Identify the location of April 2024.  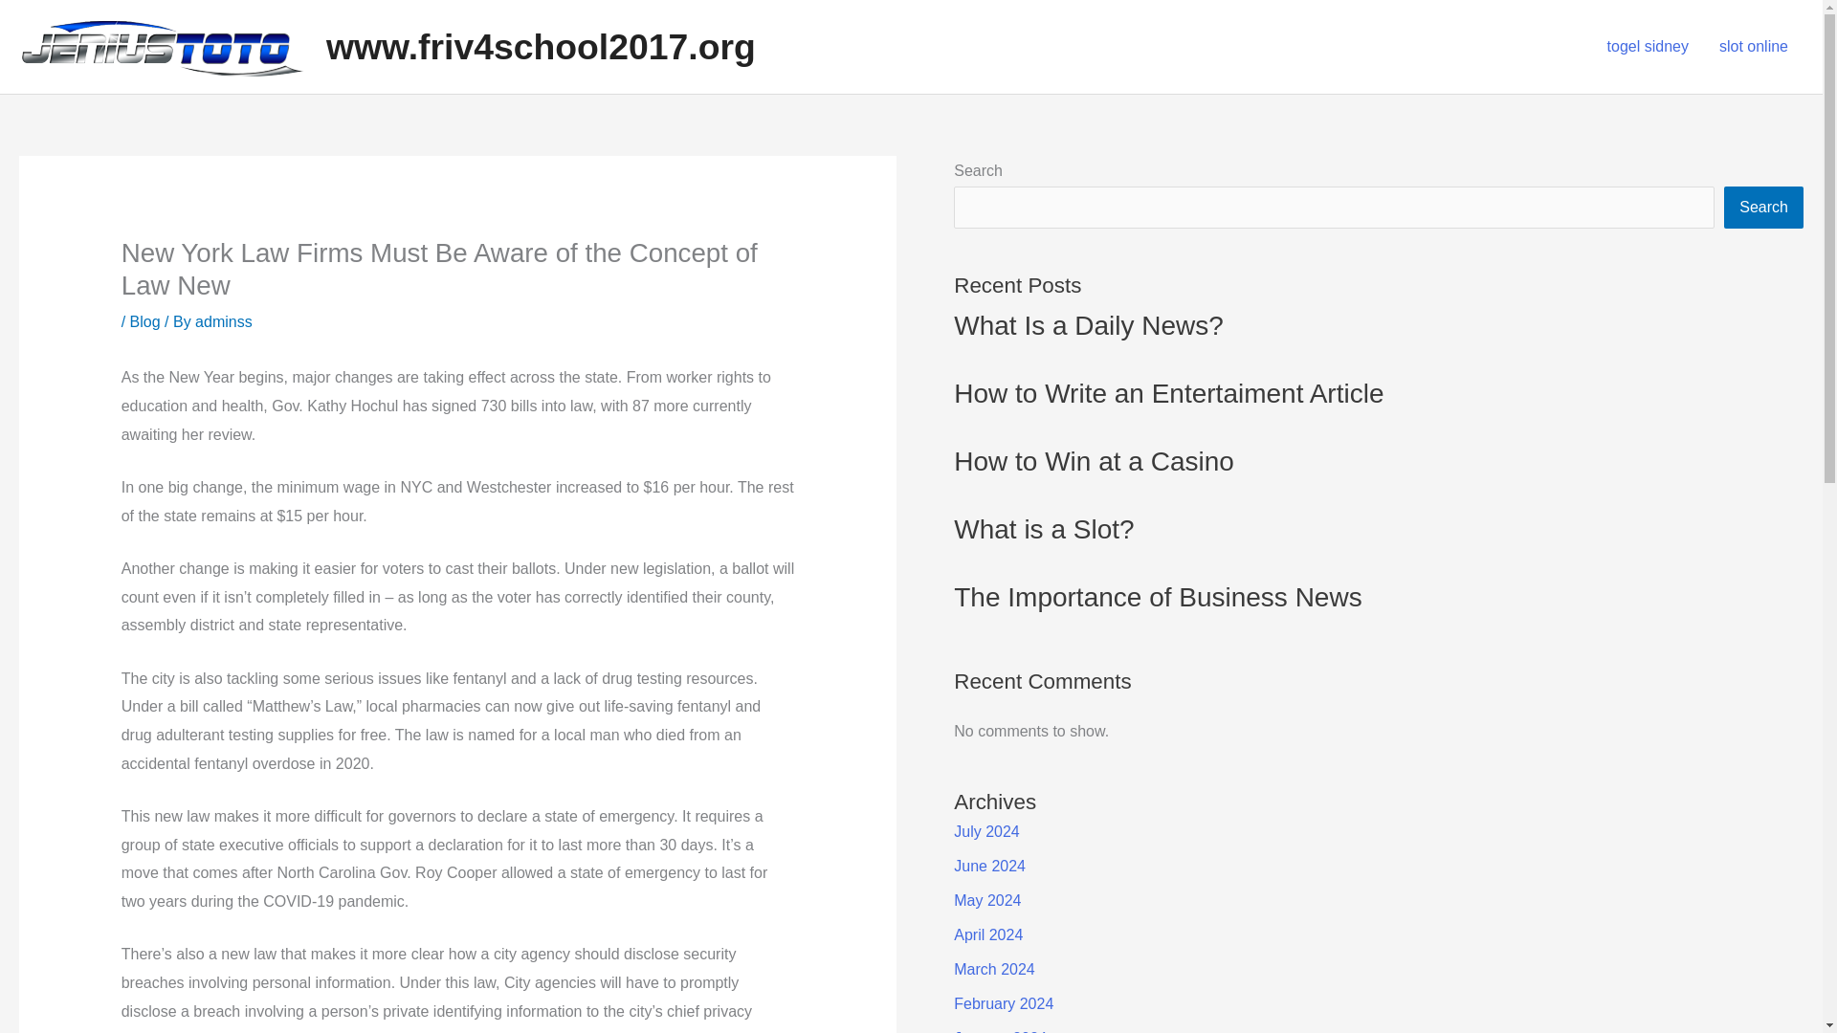
(987, 934).